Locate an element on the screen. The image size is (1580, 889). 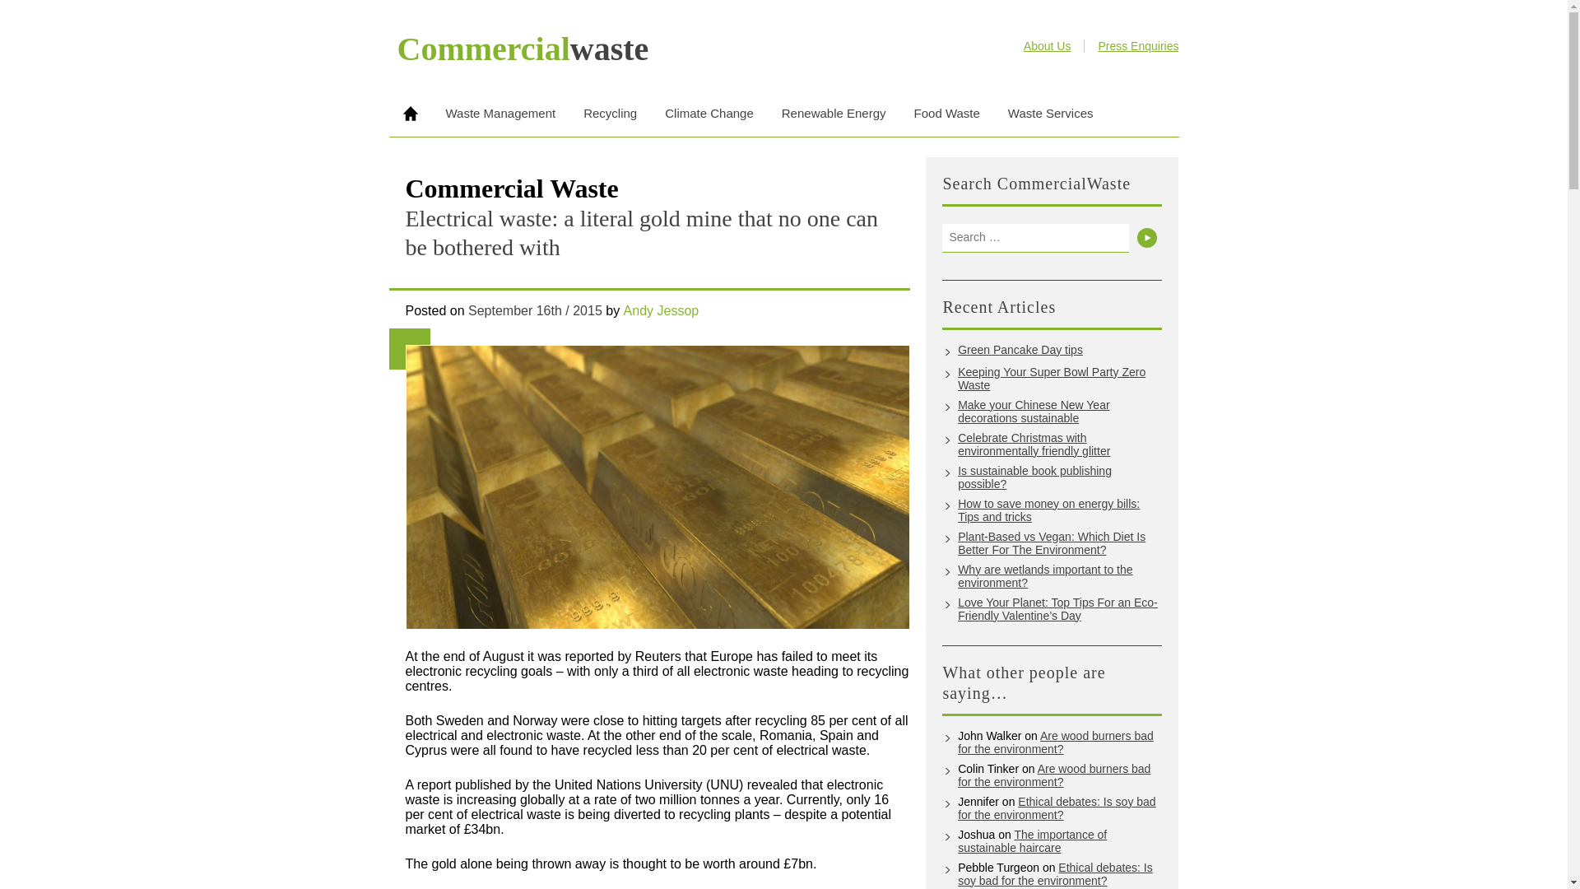
Commercial waste is located at coordinates (522, 49).